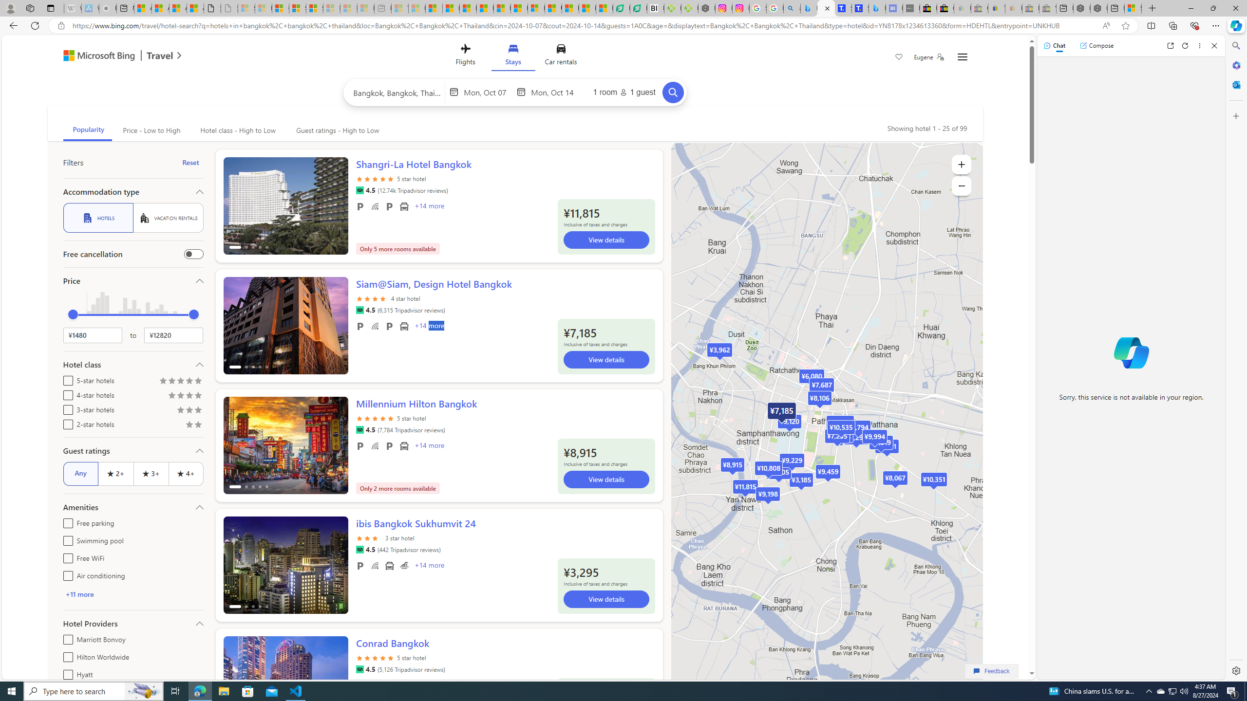  I want to click on Popularity, so click(87, 130).